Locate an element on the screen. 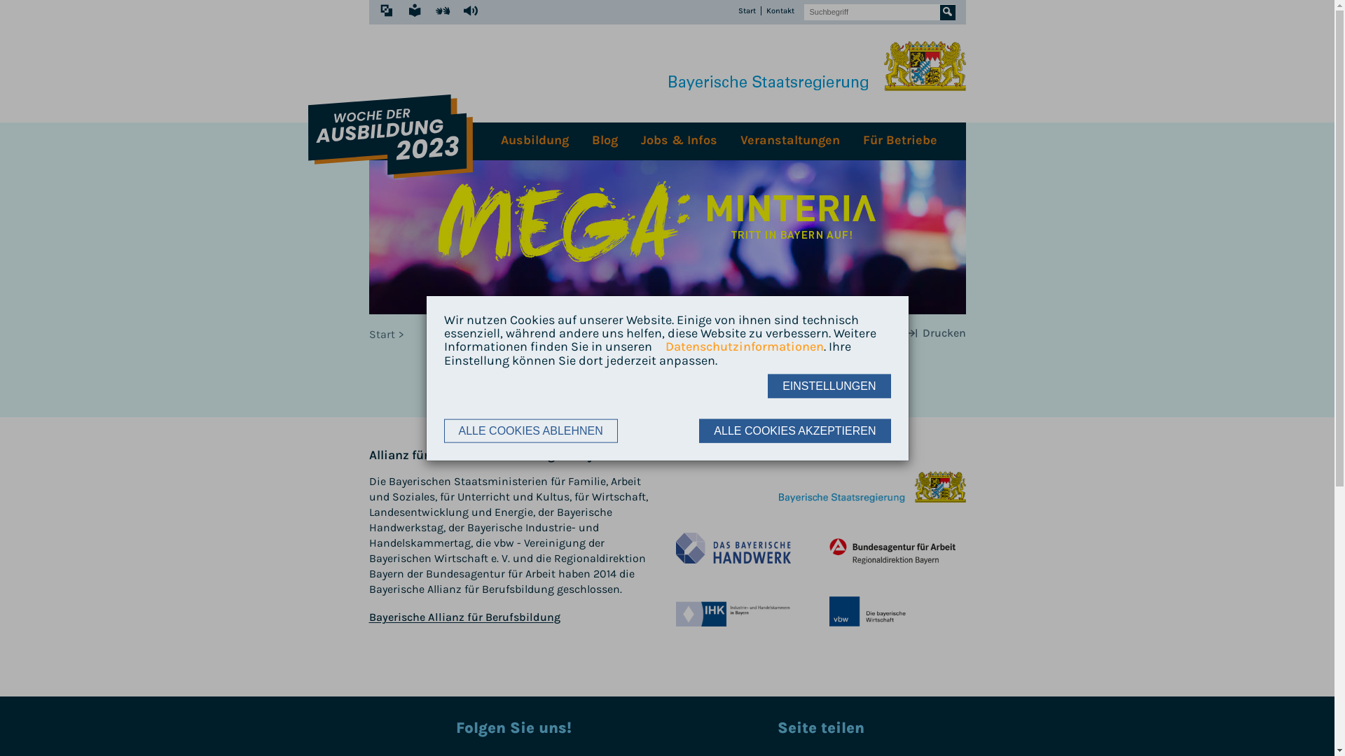 This screenshot has width=1345, height=756. Kontakt is located at coordinates (780, 11).